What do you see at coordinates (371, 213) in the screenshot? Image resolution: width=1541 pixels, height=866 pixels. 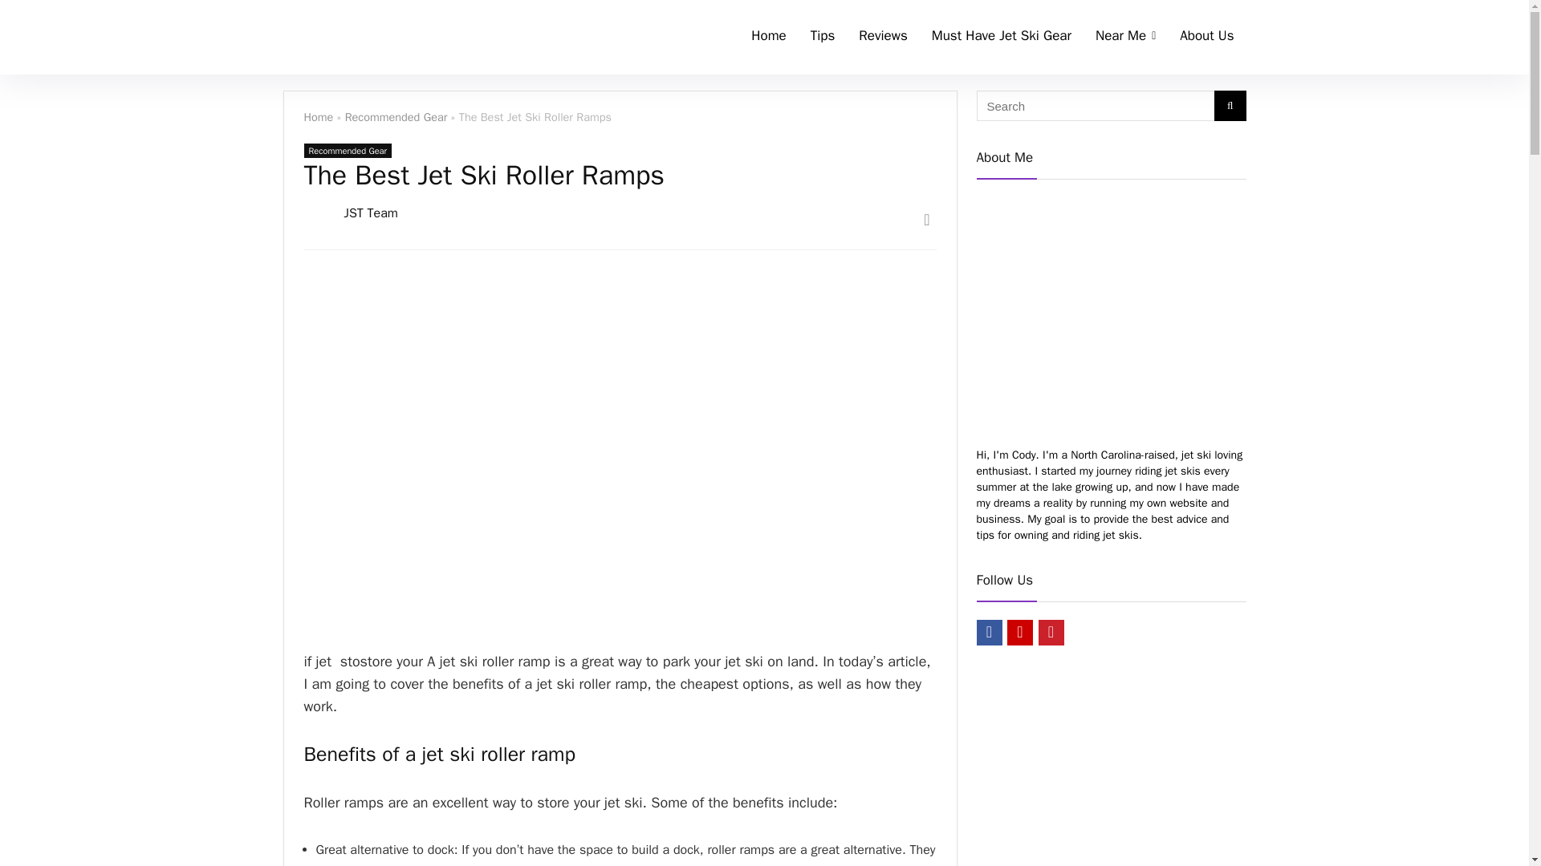 I see `JST Team` at bounding box center [371, 213].